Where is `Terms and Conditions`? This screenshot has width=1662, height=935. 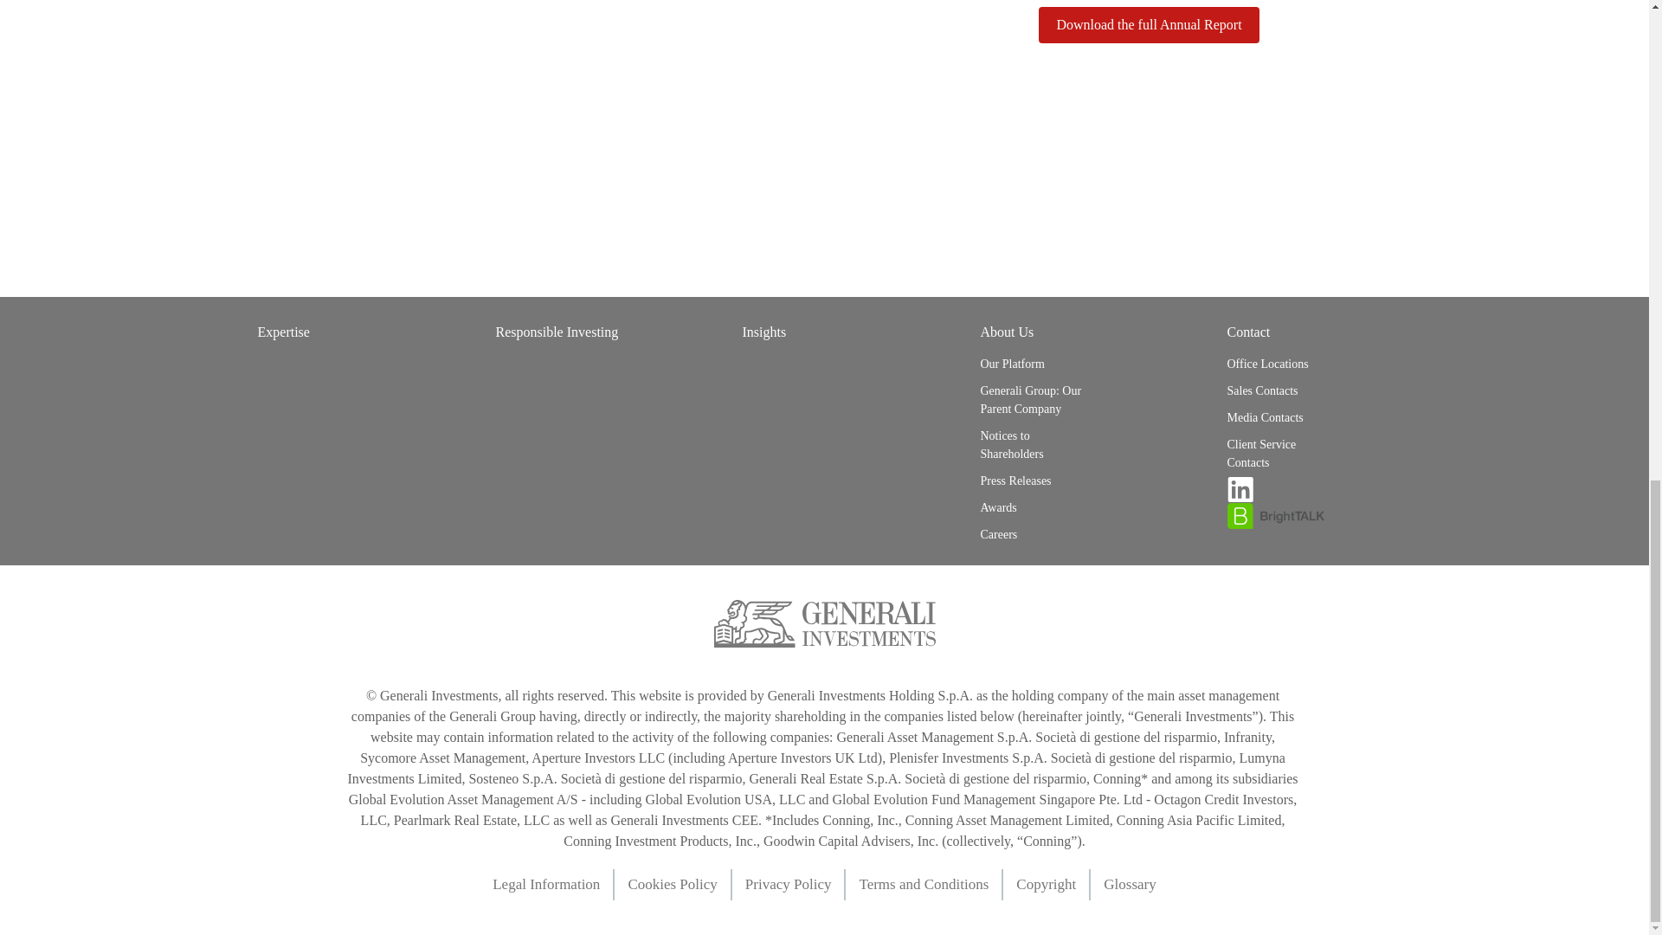 Terms and Conditions is located at coordinates (931, 885).